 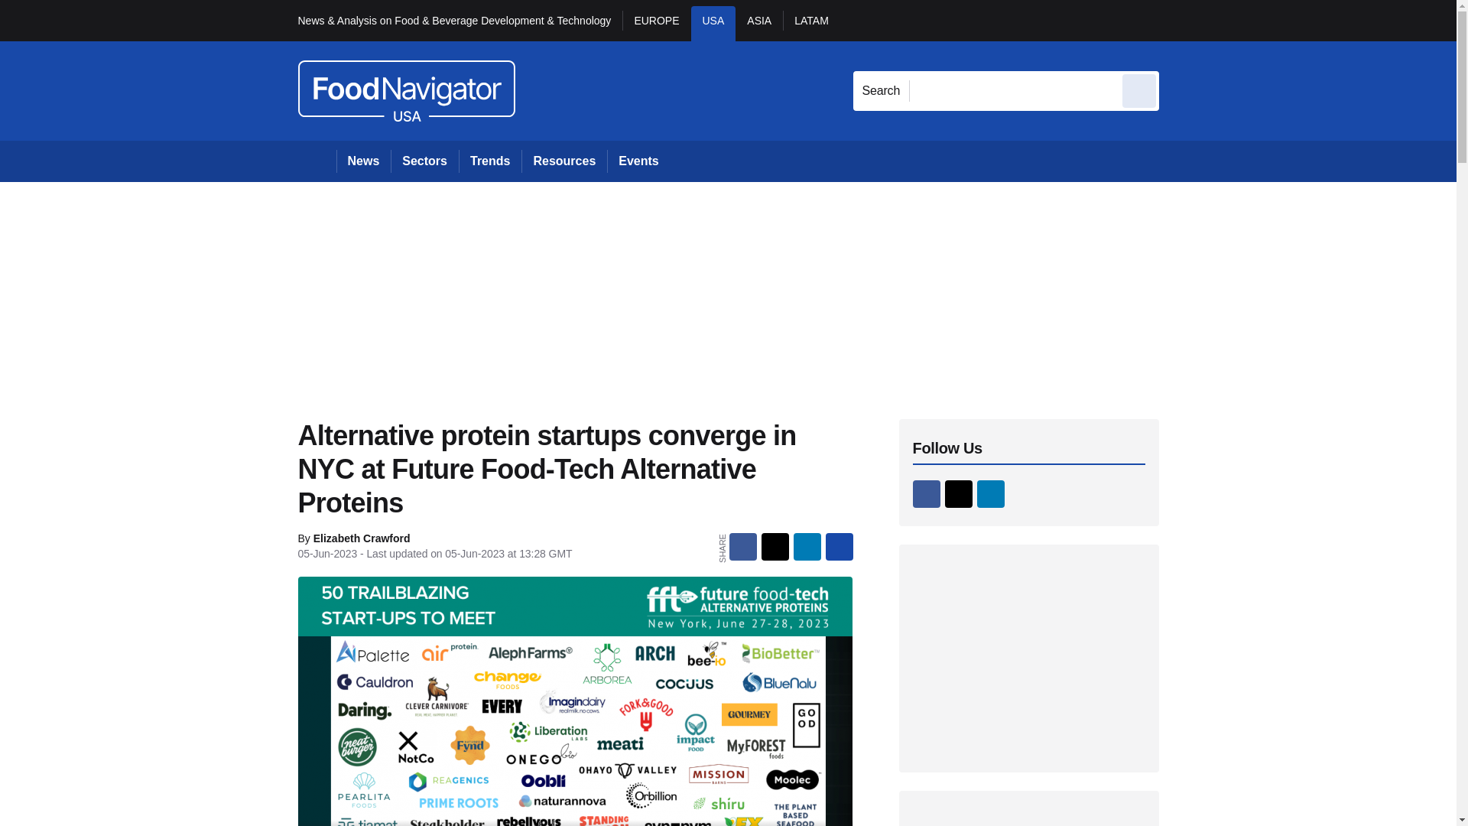 What do you see at coordinates (1181, 20) in the screenshot?
I see `Sign in` at bounding box center [1181, 20].